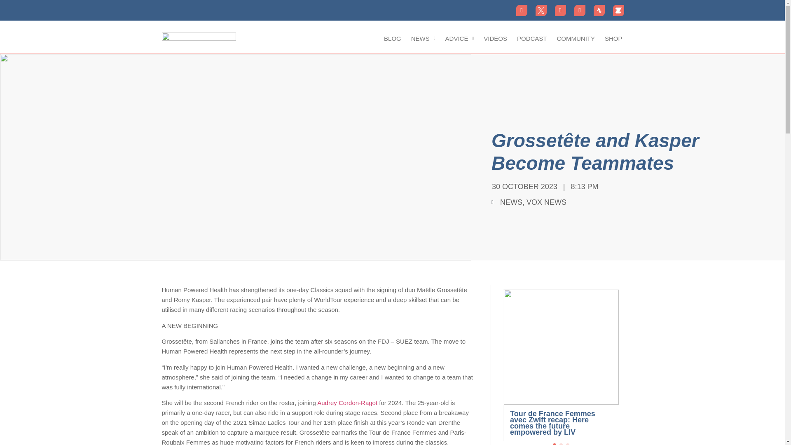 This screenshot has width=791, height=445. What do you see at coordinates (511, 202) in the screenshot?
I see `NEWS` at bounding box center [511, 202].